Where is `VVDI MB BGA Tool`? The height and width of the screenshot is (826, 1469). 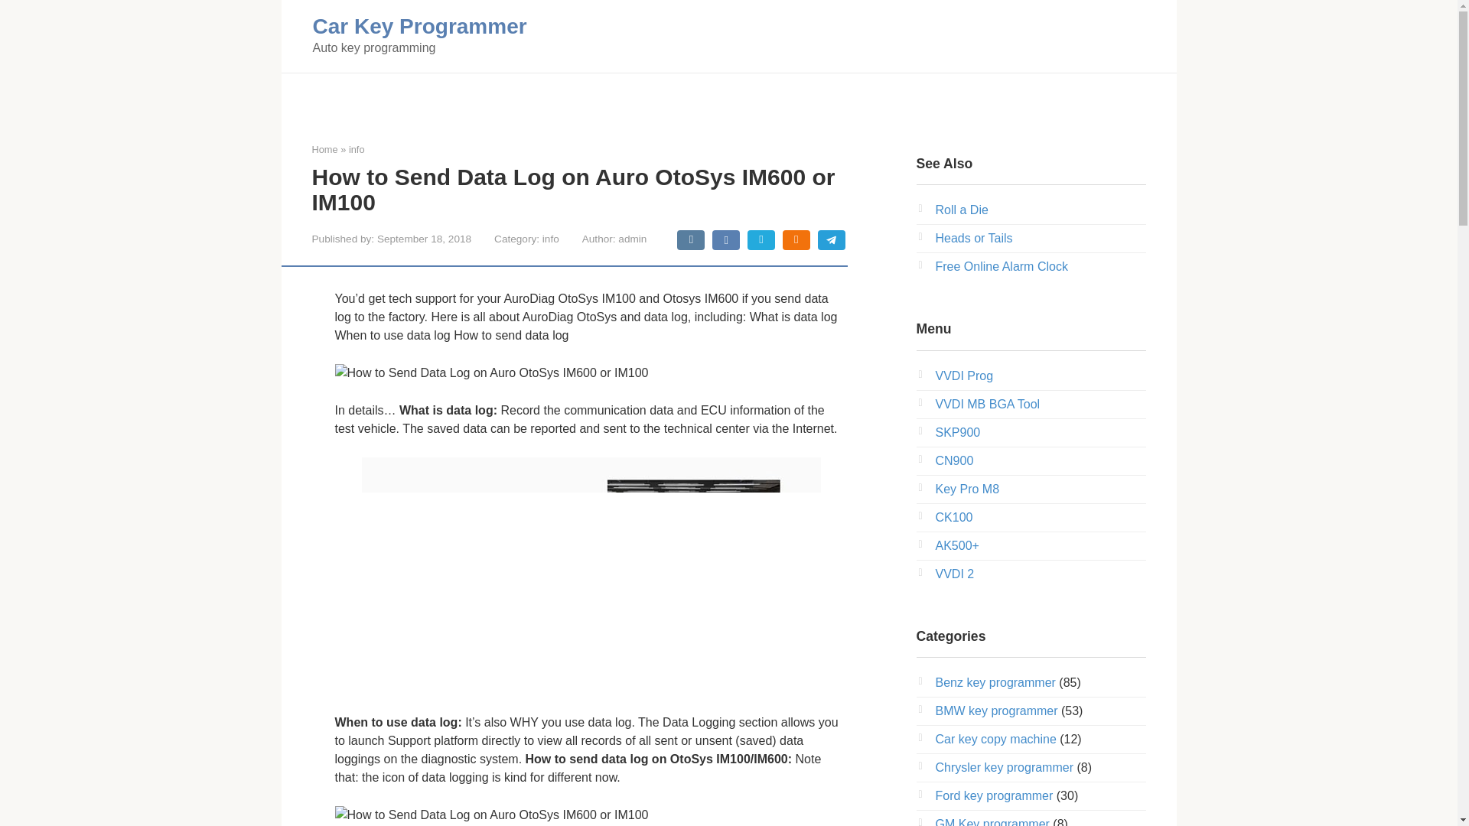 VVDI MB BGA Tool is located at coordinates (987, 404).